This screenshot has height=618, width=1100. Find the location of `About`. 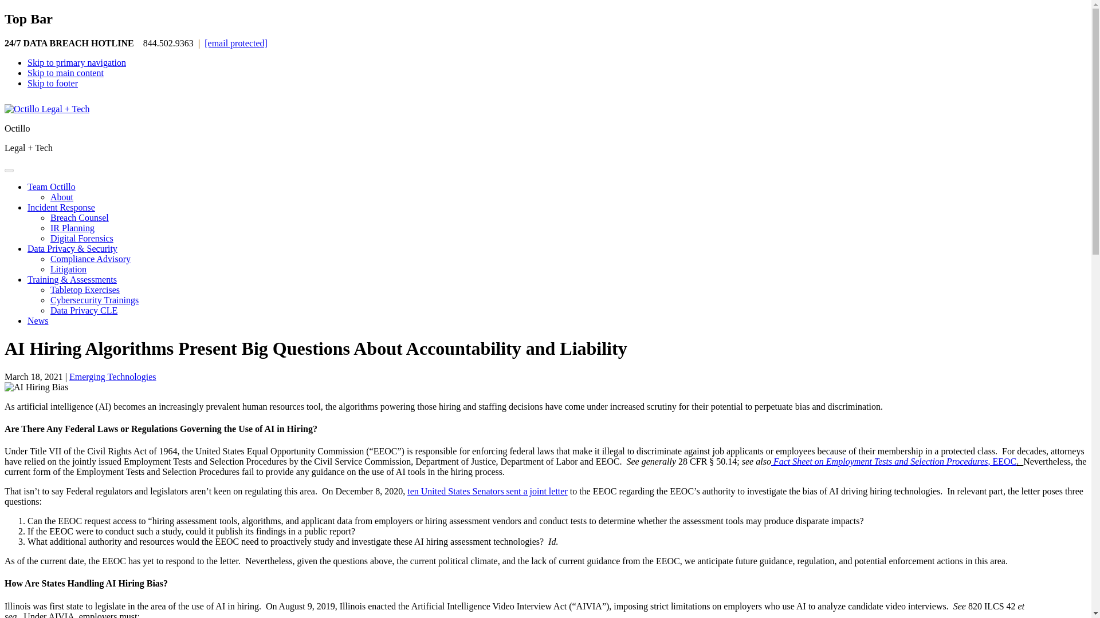

About is located at coordinates (62, 197).